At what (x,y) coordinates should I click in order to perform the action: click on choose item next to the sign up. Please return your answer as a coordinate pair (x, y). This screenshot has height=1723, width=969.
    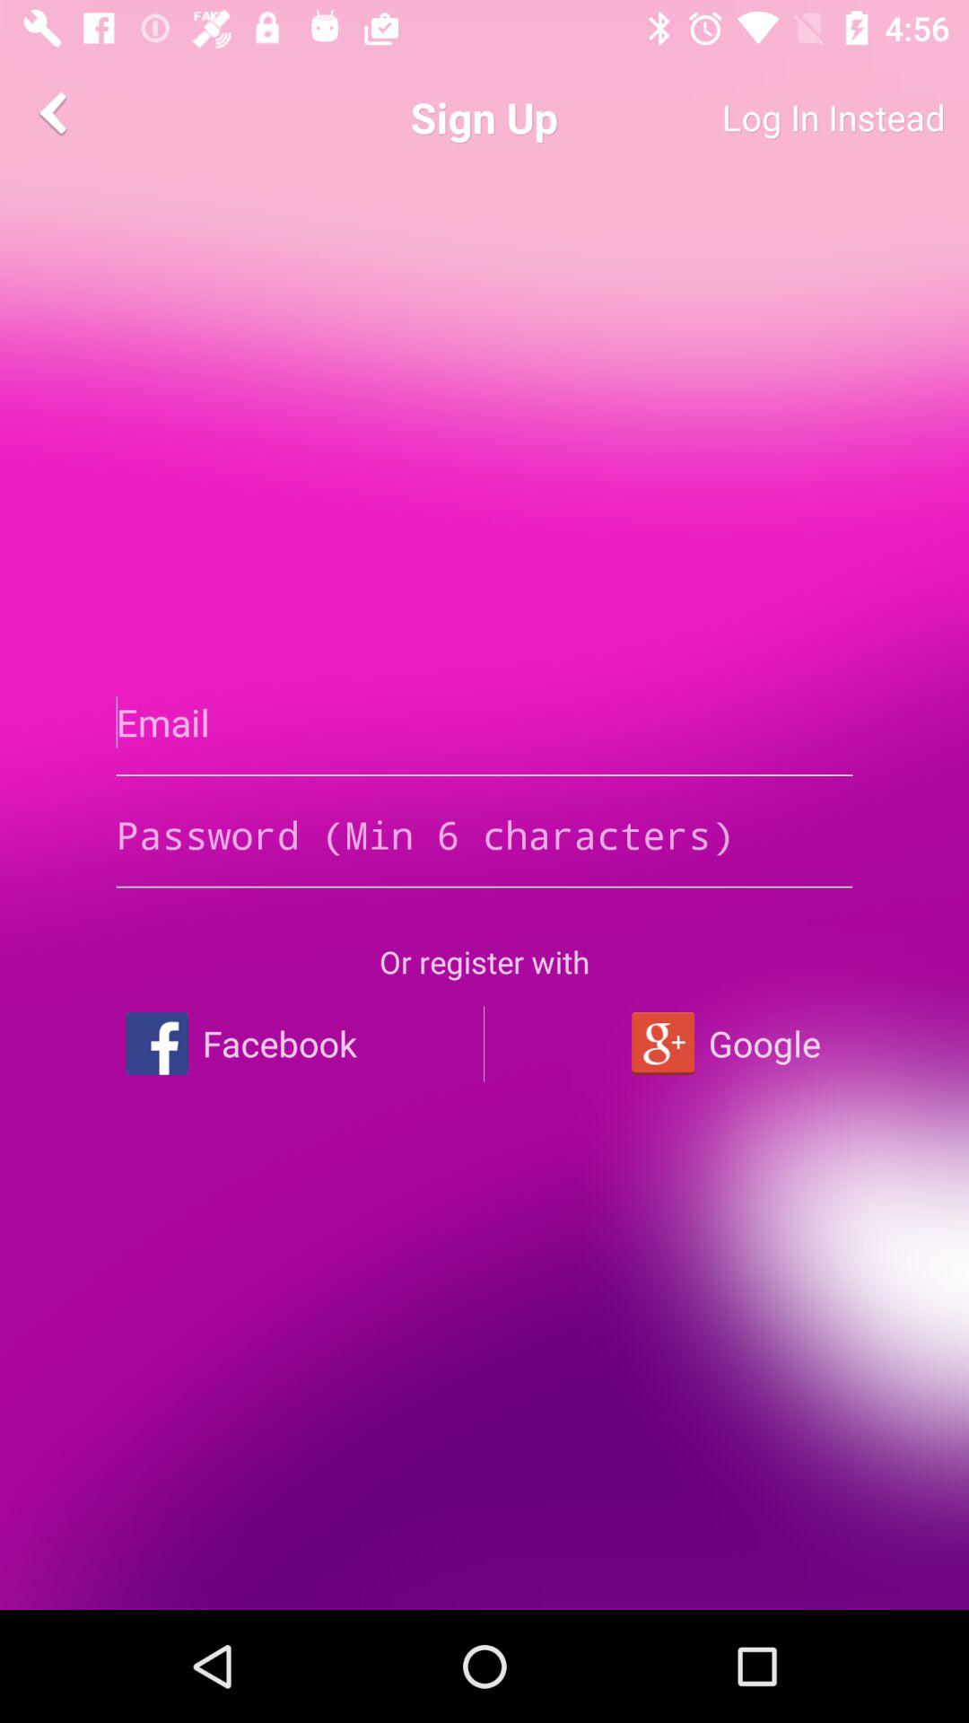
    Looking at the image, I should click on (57, 113).